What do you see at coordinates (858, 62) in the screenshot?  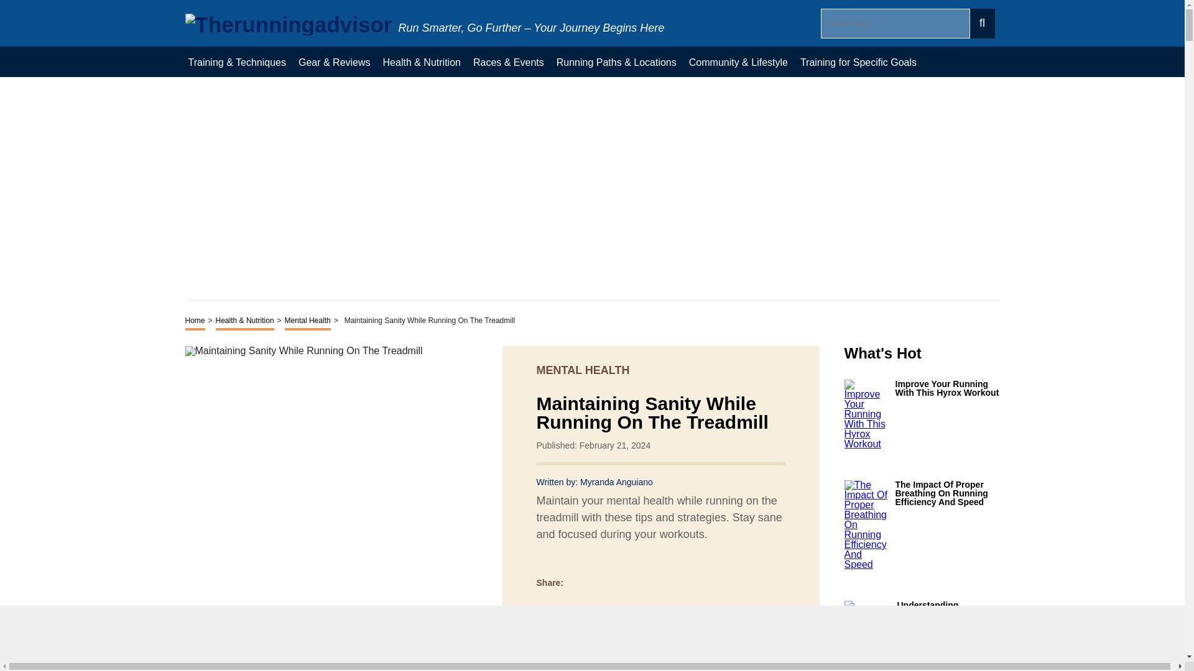 I see `Training for Specific Goals` at bounding box center [858, 62].